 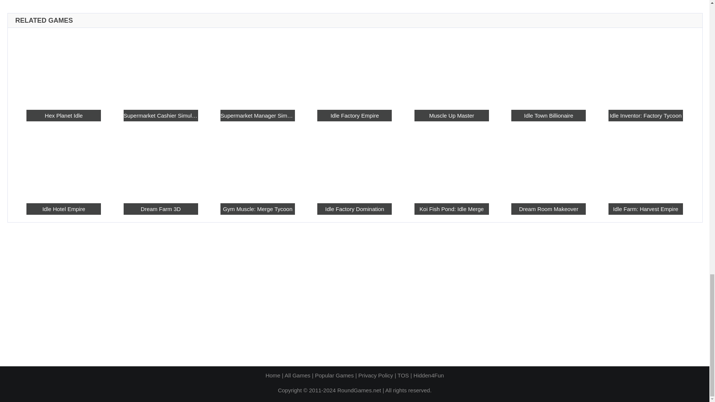 I want to click on Idle Factory Empire, so click(x=355, y=115).